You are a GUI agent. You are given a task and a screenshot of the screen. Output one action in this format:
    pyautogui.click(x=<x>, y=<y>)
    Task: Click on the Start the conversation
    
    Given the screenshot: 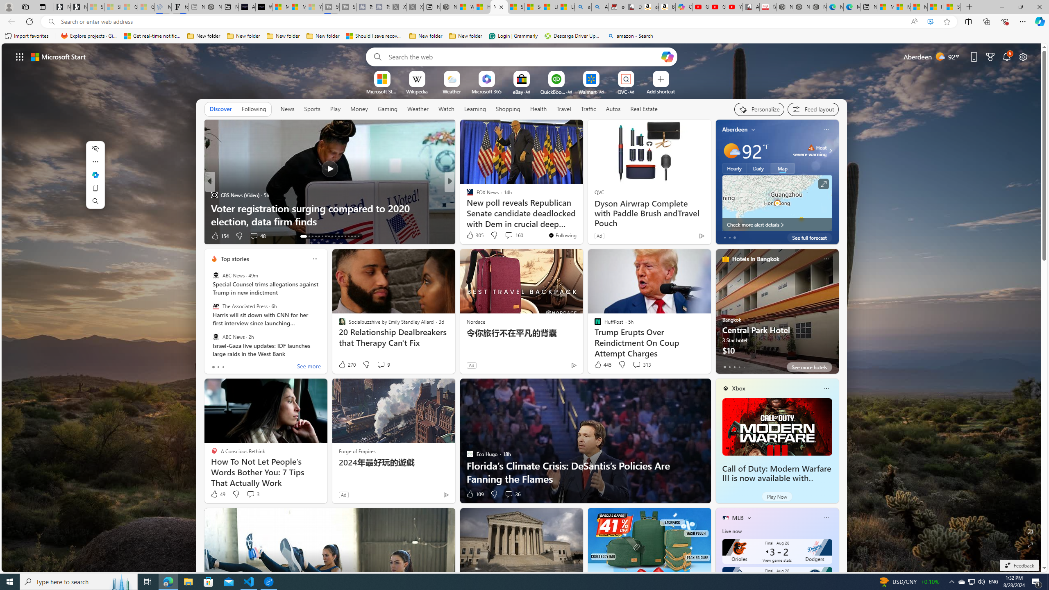 What is the action you would take?
    pyautogui.click(x=506, y=236)
    